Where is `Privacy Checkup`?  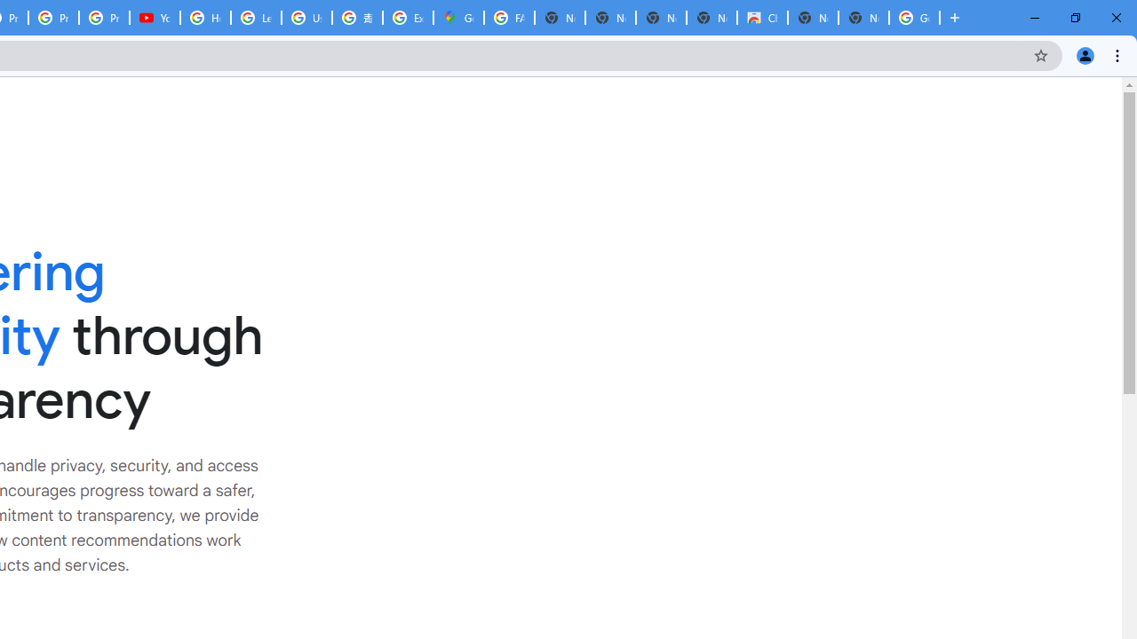 Privacy Checkup is located at coordinates (103, 18).